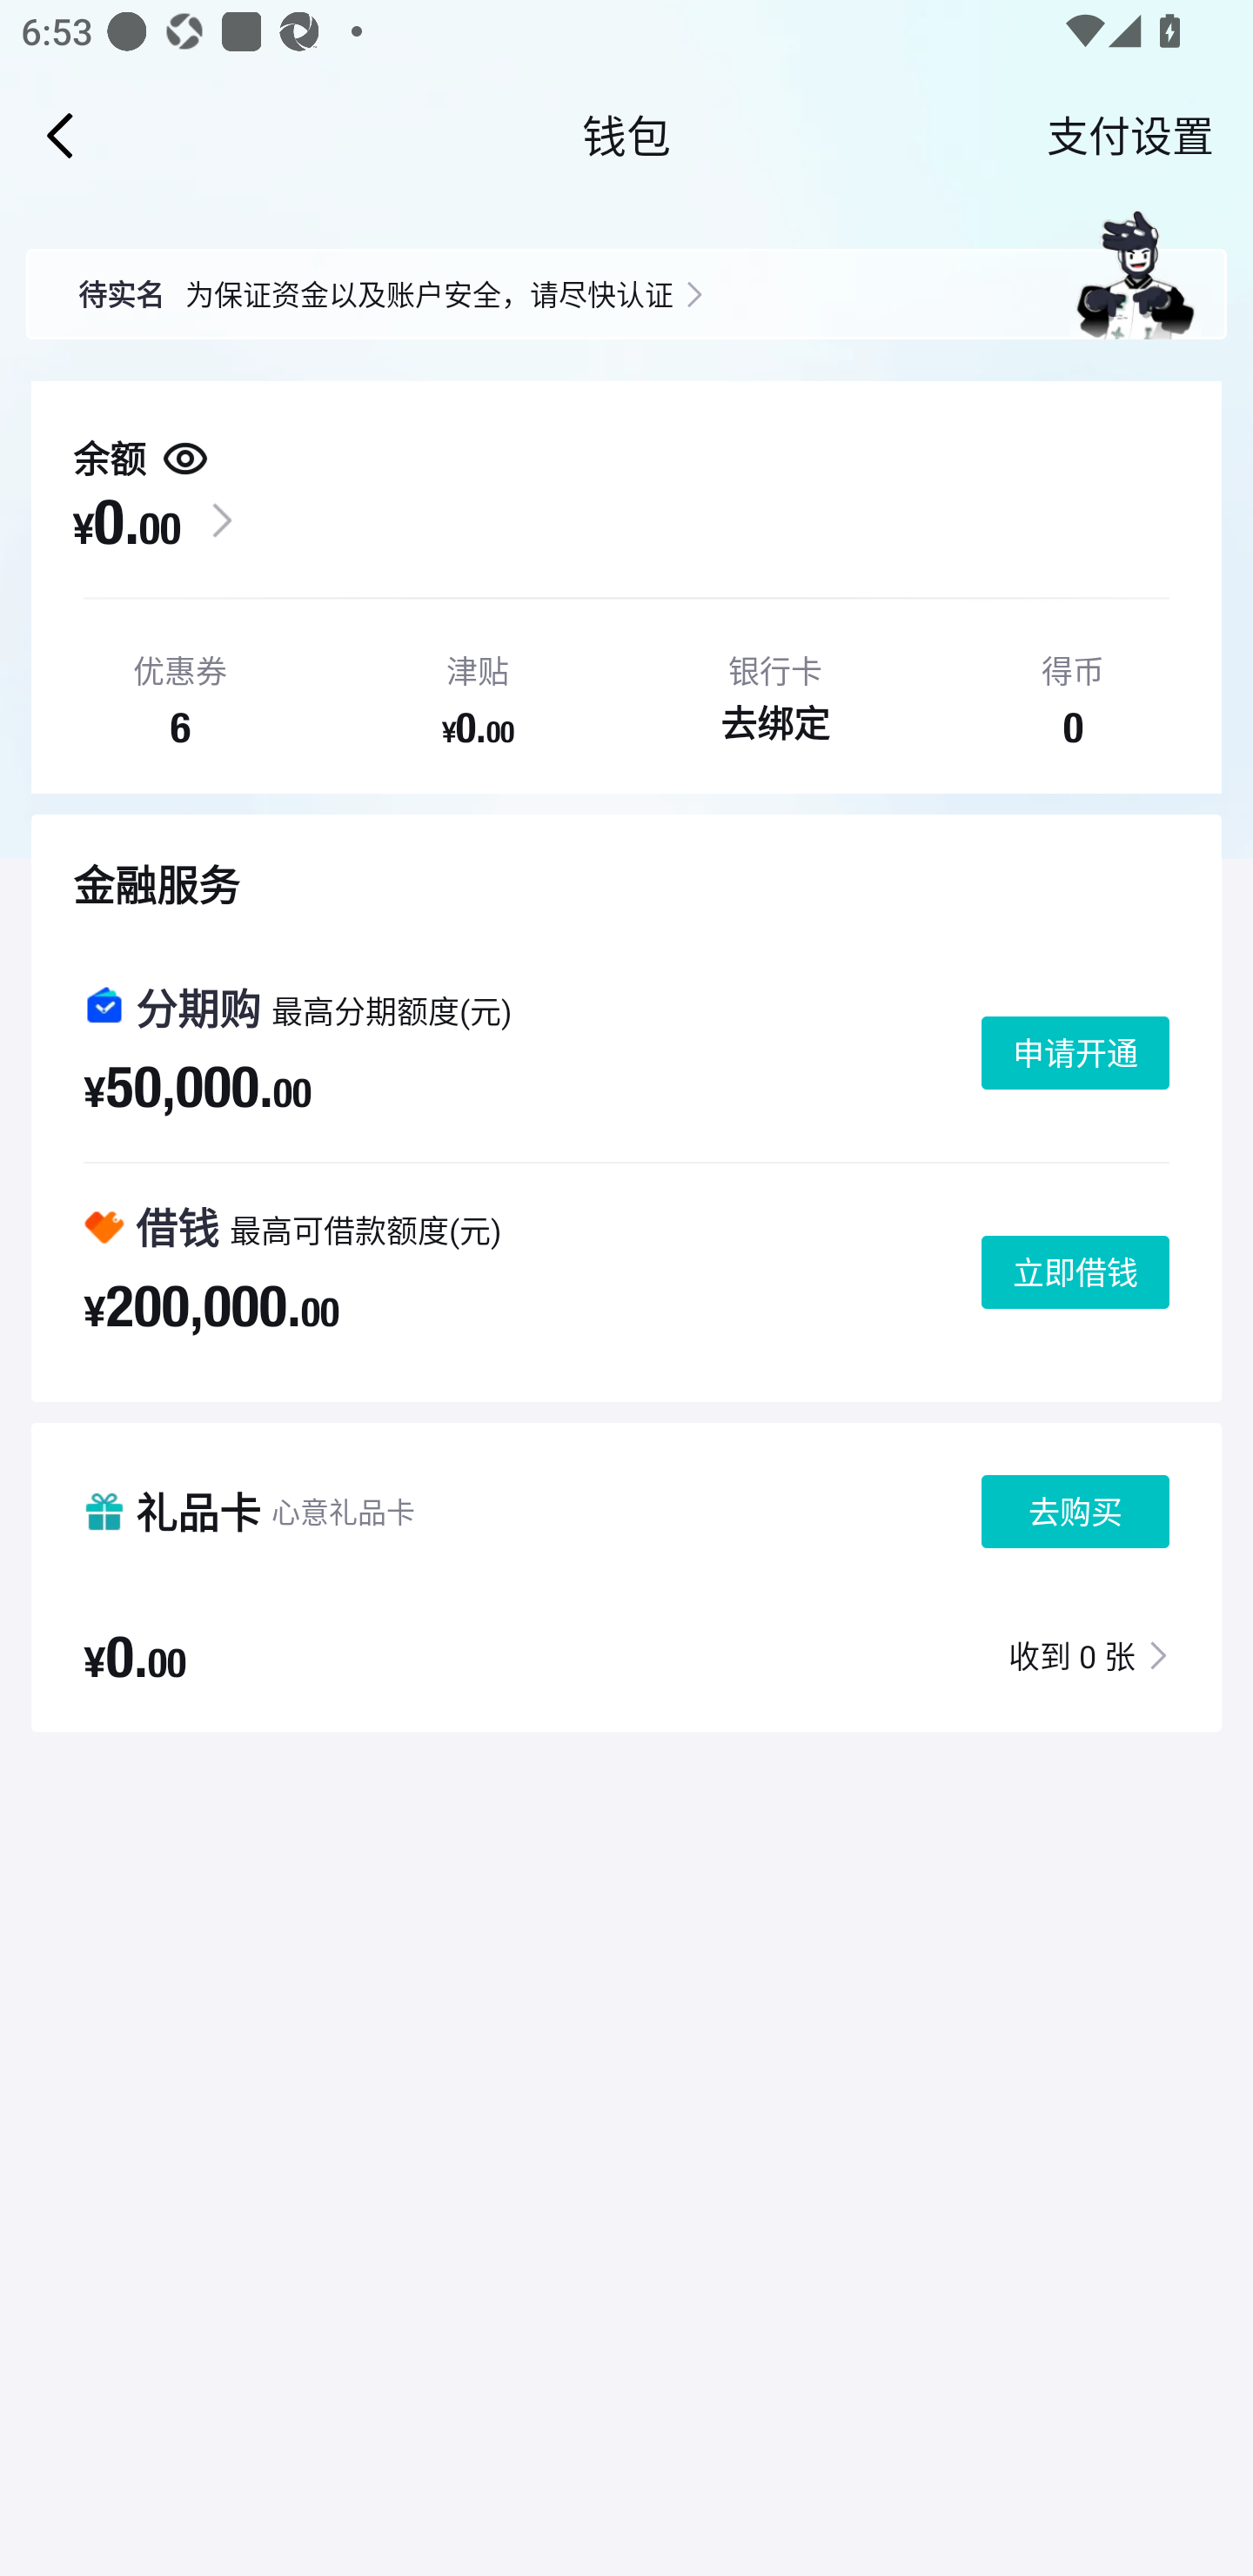 The width and height of the screenshot is (1253, 2576). Describe the element at coordinates (60, 135) in the screenshot. I see `Navigate up` at that location.